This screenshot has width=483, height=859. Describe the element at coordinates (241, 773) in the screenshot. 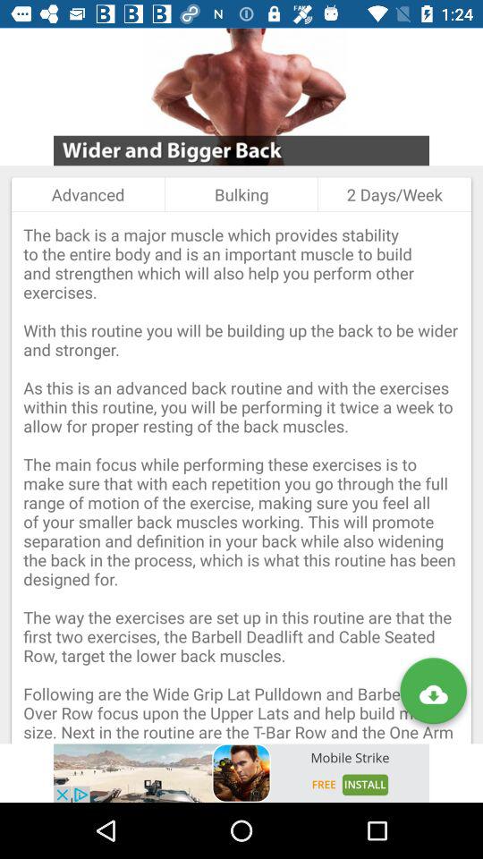

I see `cookies` at that location.